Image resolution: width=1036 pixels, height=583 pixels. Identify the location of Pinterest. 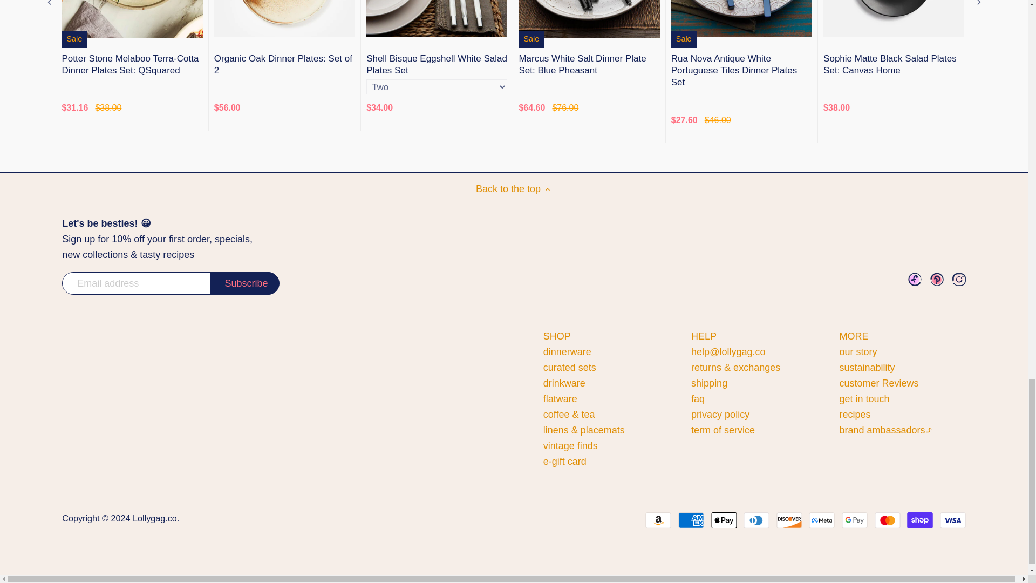
(937, 280).